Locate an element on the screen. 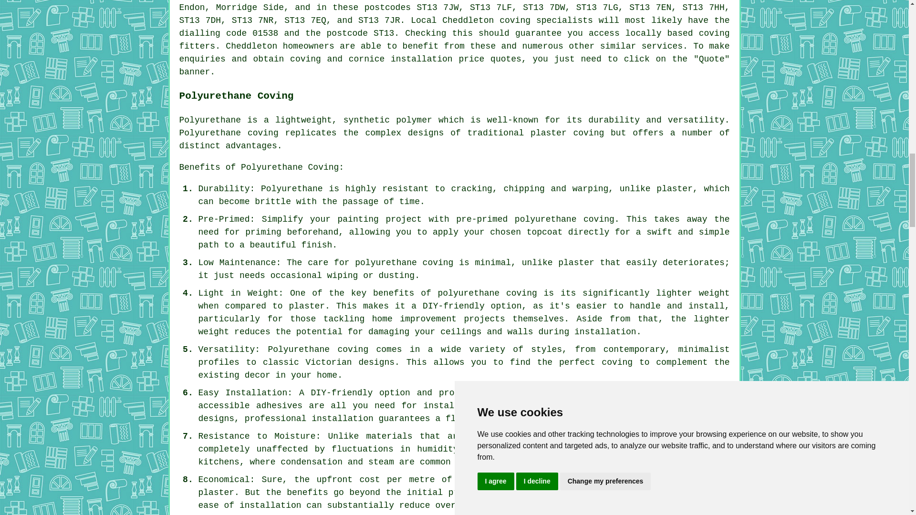 Image resolution: width=916 pixels, height=515 pixels. coving specialists is located at coordinates (546, 20).